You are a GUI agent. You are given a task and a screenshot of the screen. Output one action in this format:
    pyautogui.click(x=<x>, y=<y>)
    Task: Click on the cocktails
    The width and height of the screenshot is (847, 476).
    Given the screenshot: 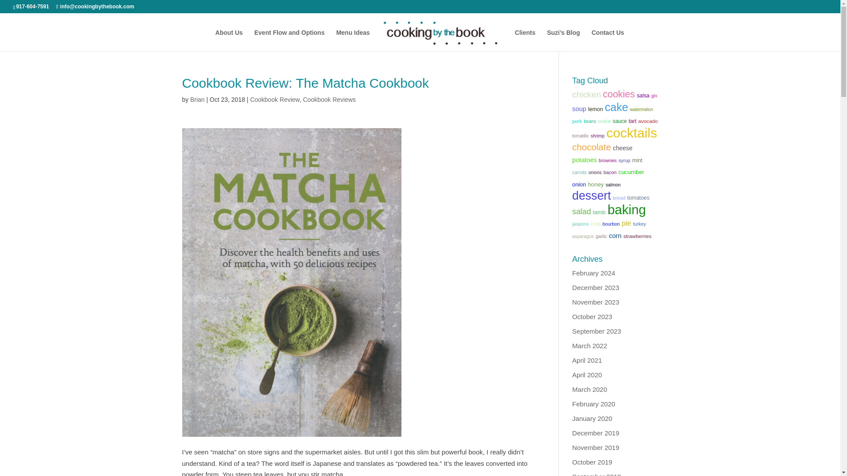 What is the action you would take?
    pyautogui.click(x=632, y=132)
    